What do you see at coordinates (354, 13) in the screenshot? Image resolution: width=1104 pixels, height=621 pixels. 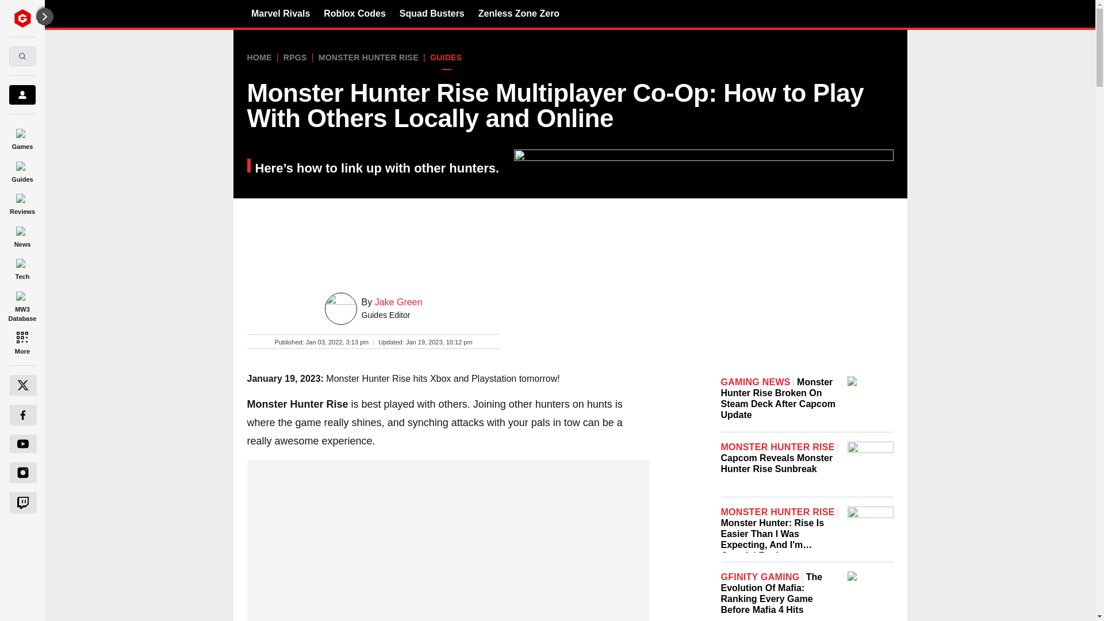 I see `Roblox Codes` at bounding box center [354, 13].